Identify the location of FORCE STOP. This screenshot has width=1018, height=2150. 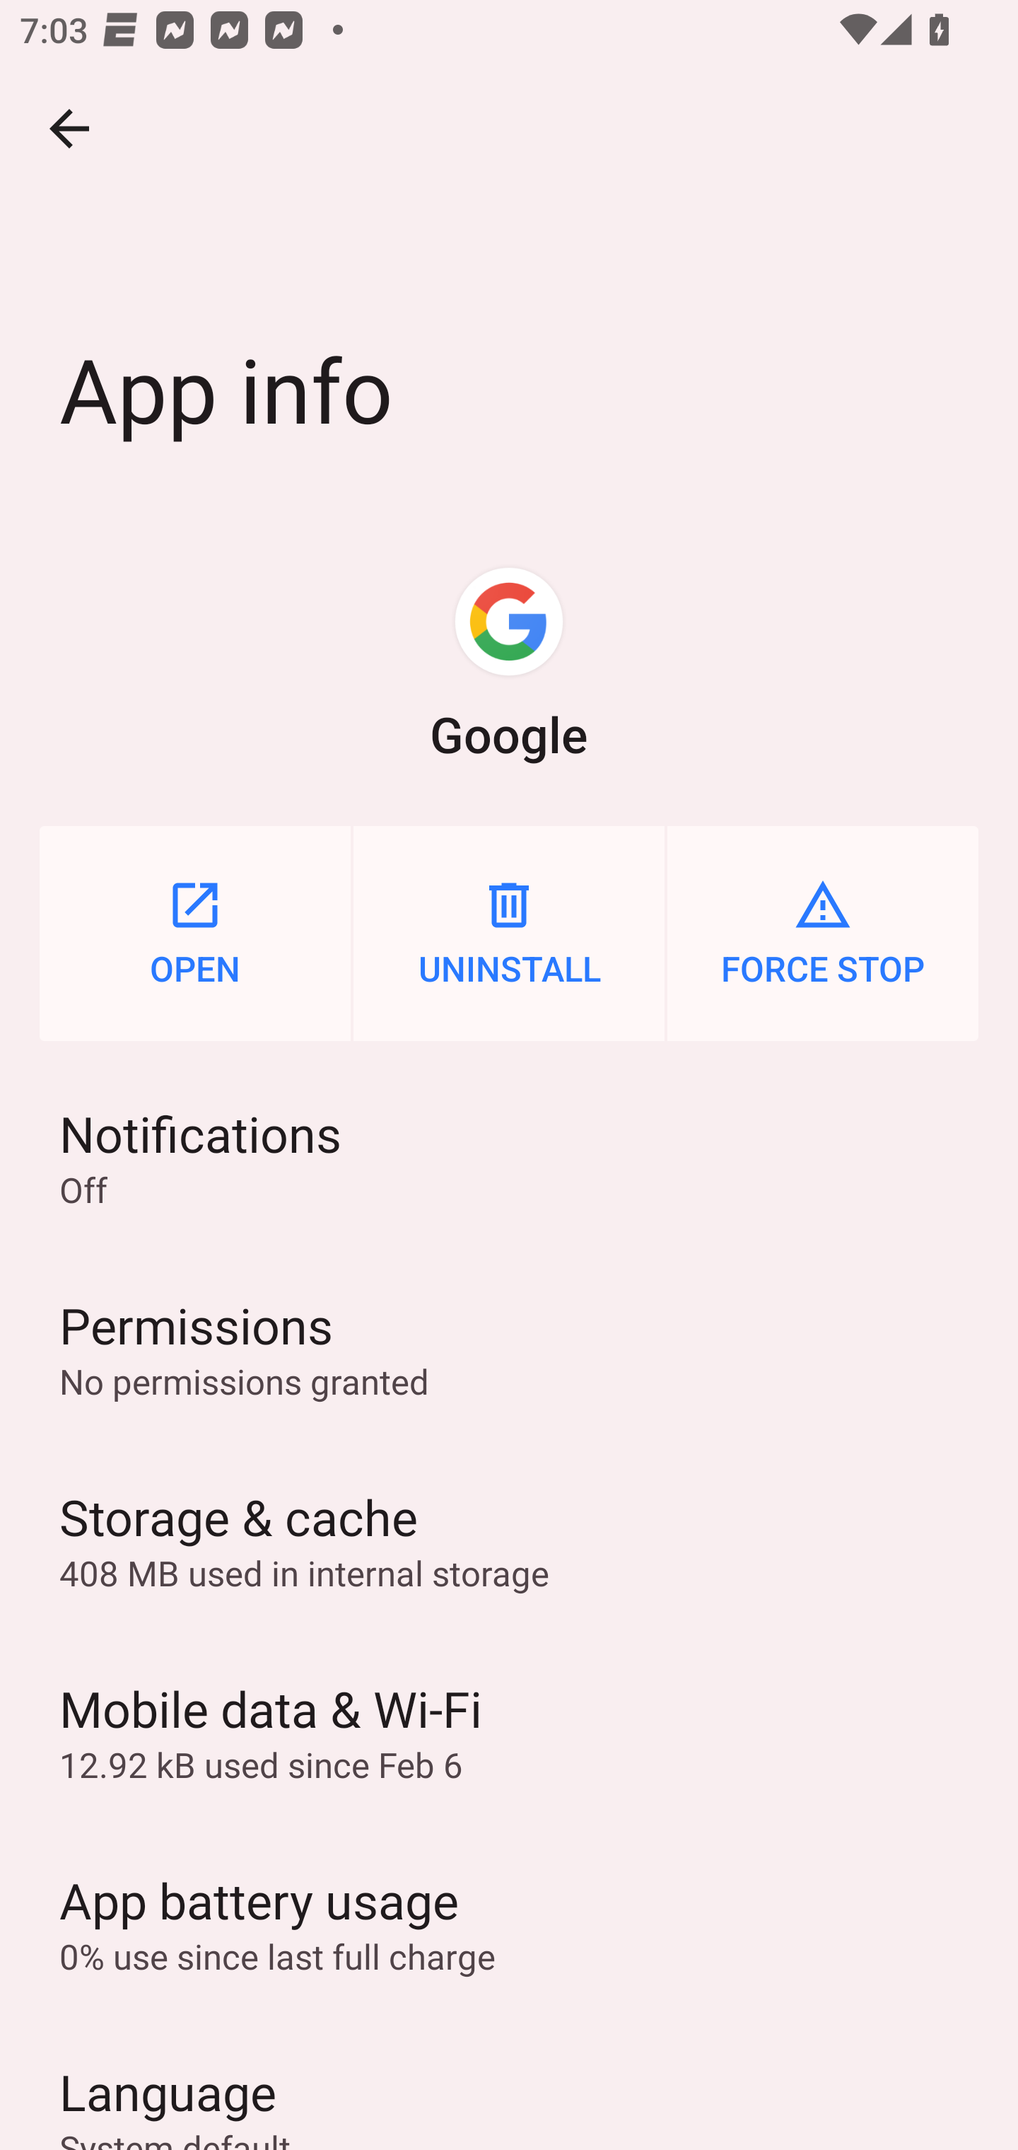
(823, 933).